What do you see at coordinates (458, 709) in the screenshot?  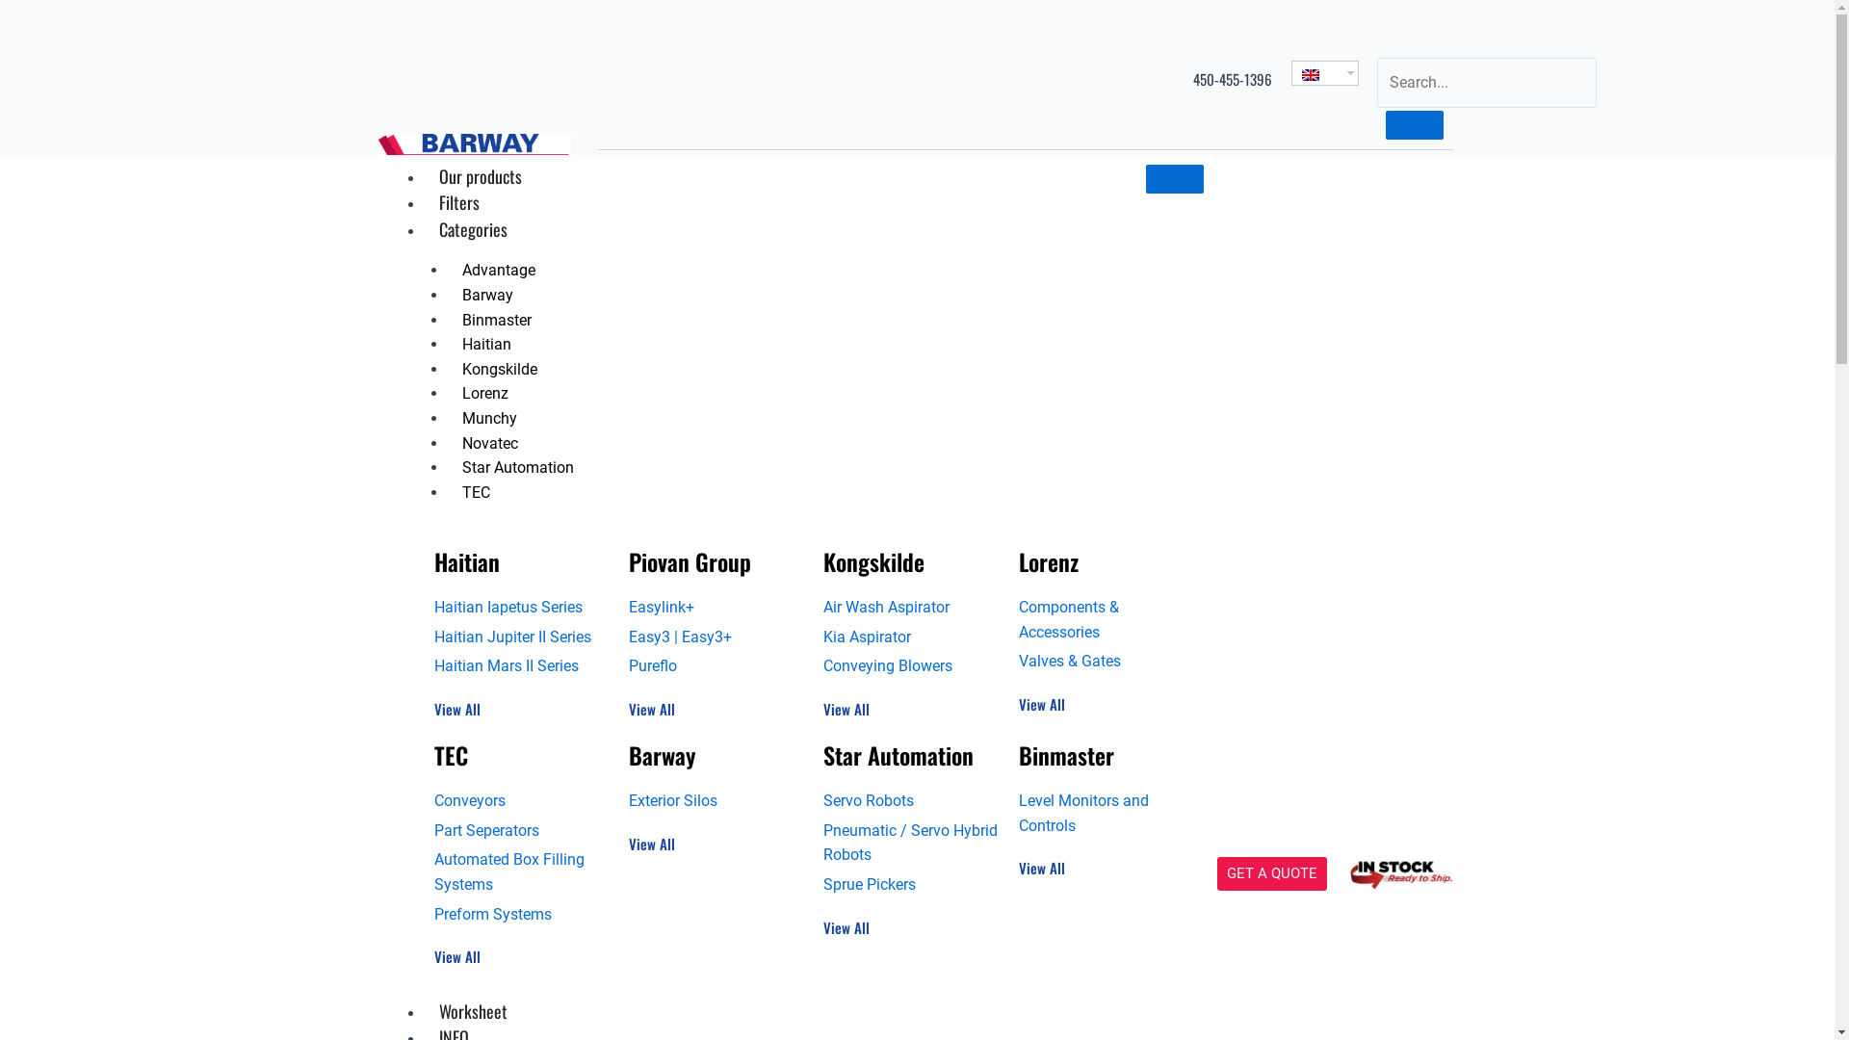 I see `View All` at bounding box center [458, 709].